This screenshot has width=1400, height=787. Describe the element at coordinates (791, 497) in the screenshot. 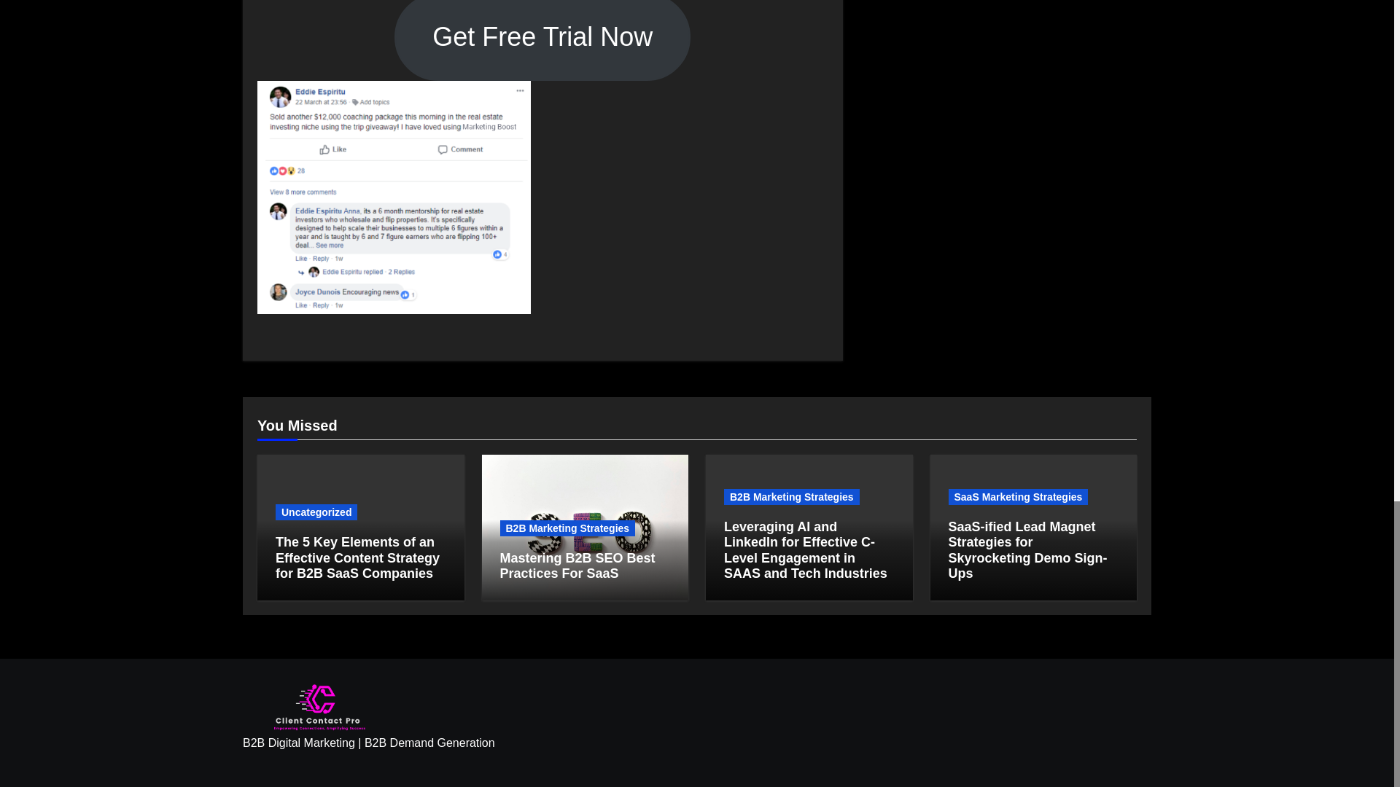

I see `B2B Marketing Strategies` at that location.